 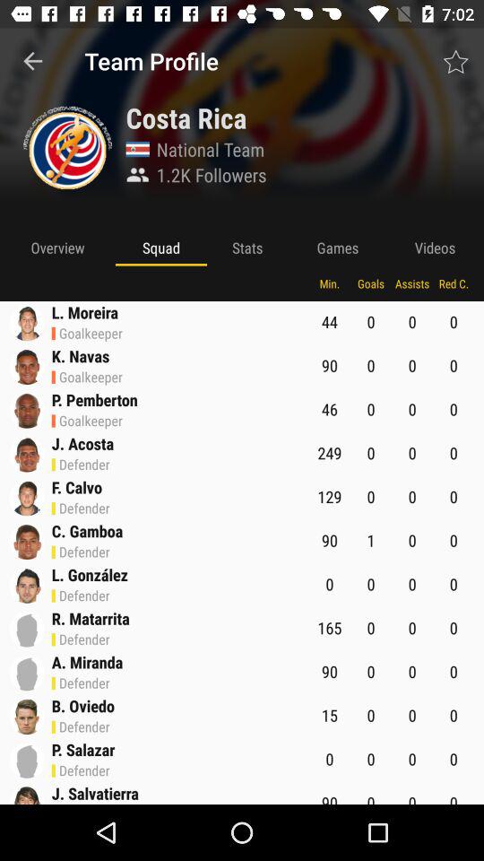 I want to click on tap app to the left of stats item, so click(x=161, y=248).